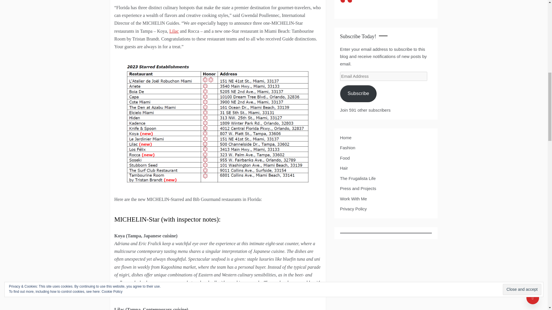  Describe the element at coordinates (358, 94) in the screenshot. I see `Subscribe` at that location.